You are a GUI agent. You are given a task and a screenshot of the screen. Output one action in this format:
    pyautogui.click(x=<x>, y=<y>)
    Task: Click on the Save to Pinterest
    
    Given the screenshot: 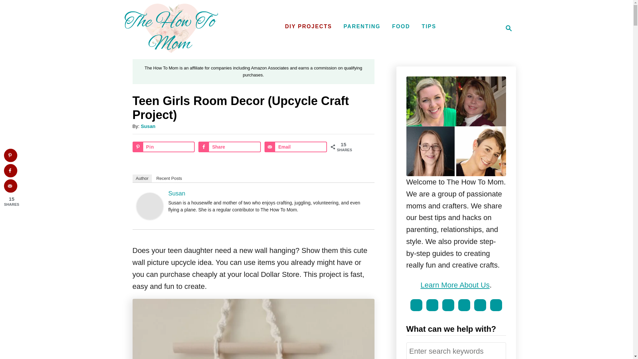 What is the action you would take?
    pyautogui.click(x=429, y=27)
    